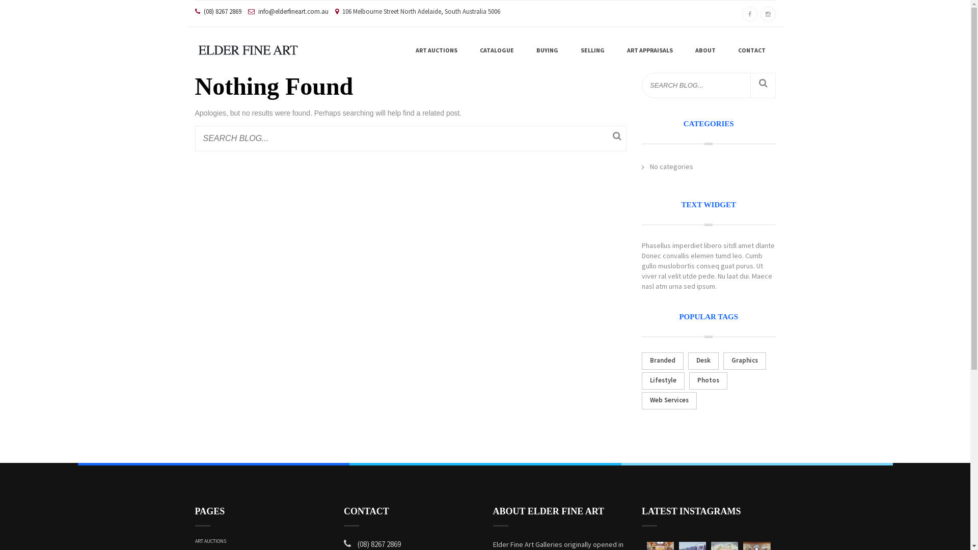 This screenshot has height=550, width=978. Describe the element at coordinates (751, 50) in the screenshot. I see `CONTACT` at that location.